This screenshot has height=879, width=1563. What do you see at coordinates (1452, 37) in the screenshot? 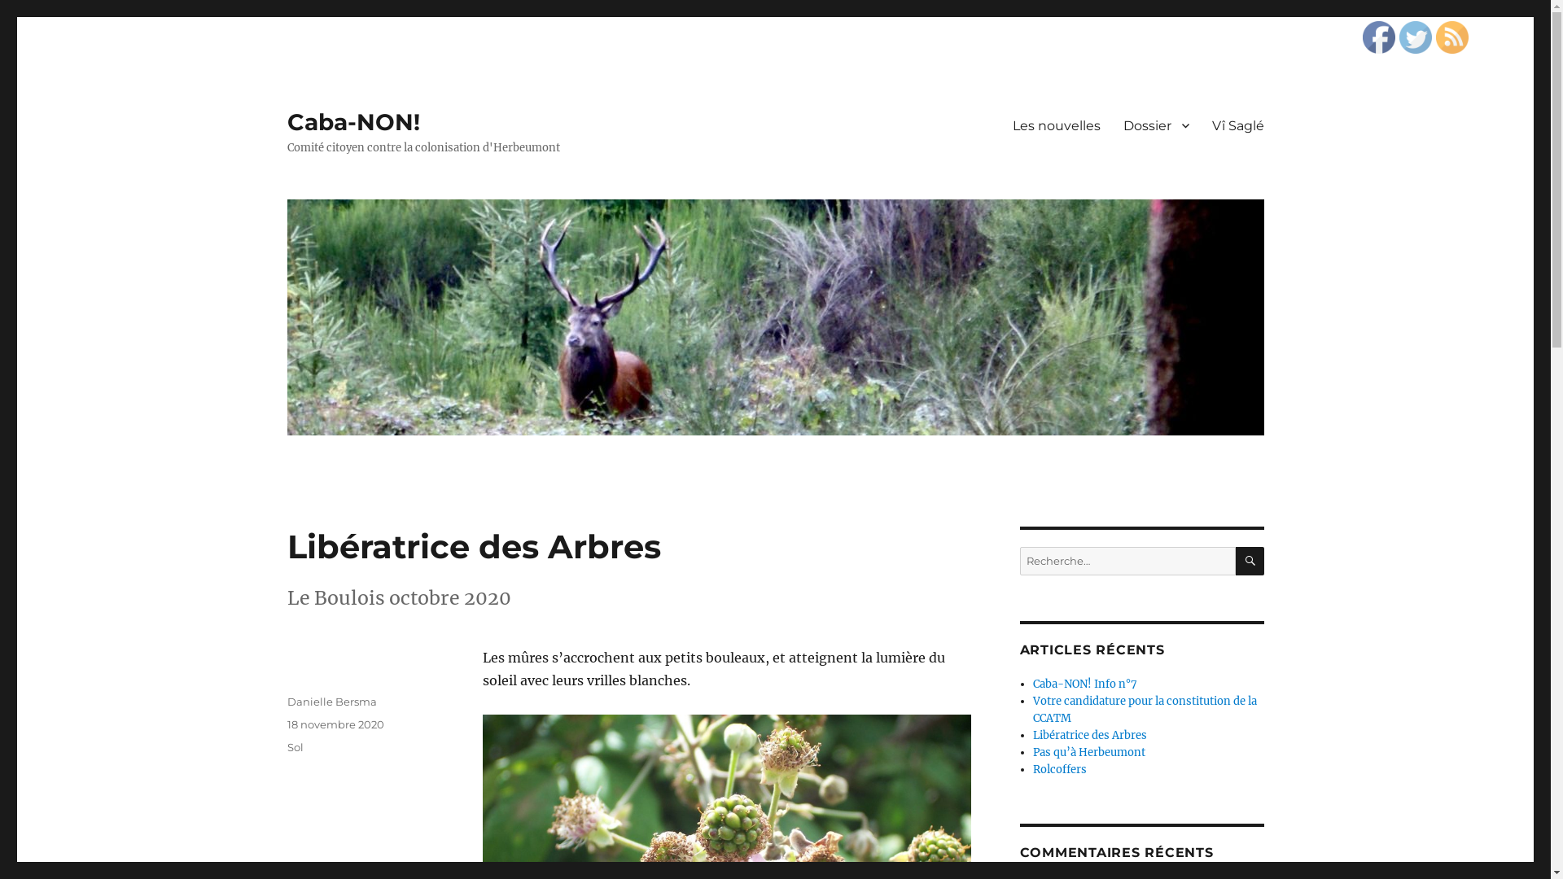
I see `RSS` at bounding box center [1452, 37].